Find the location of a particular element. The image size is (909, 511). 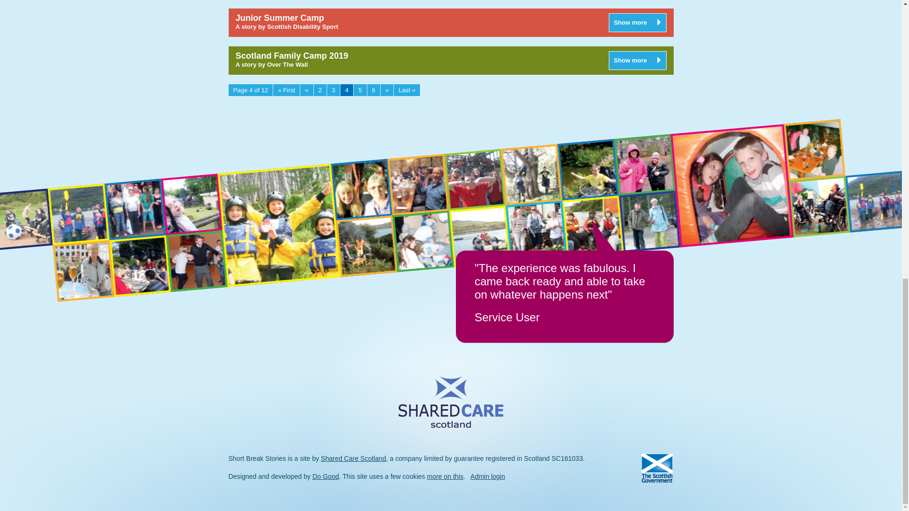

Page 5 is located at coordinates (360, 90).